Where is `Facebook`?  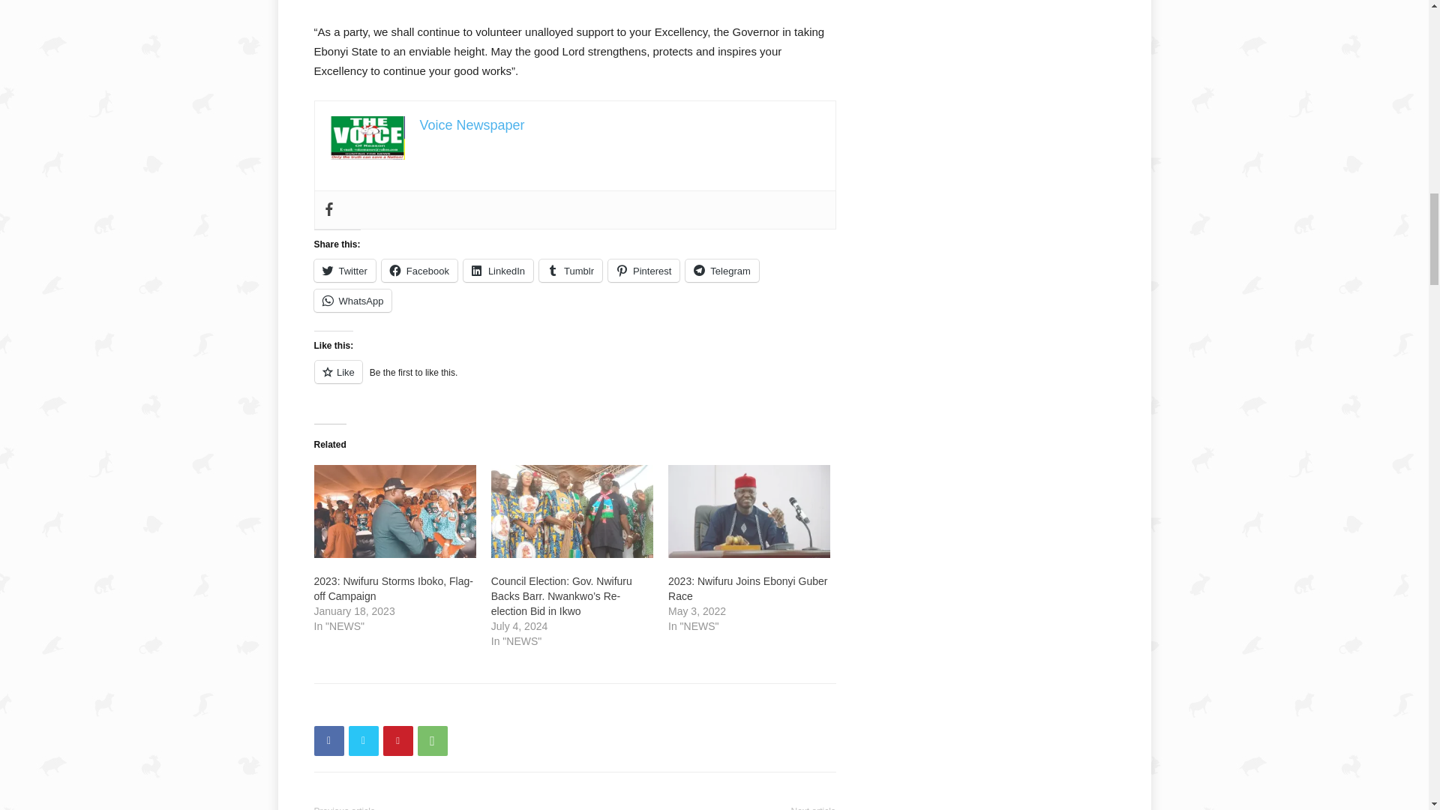 Facebook is located at coordinates (328, 210).